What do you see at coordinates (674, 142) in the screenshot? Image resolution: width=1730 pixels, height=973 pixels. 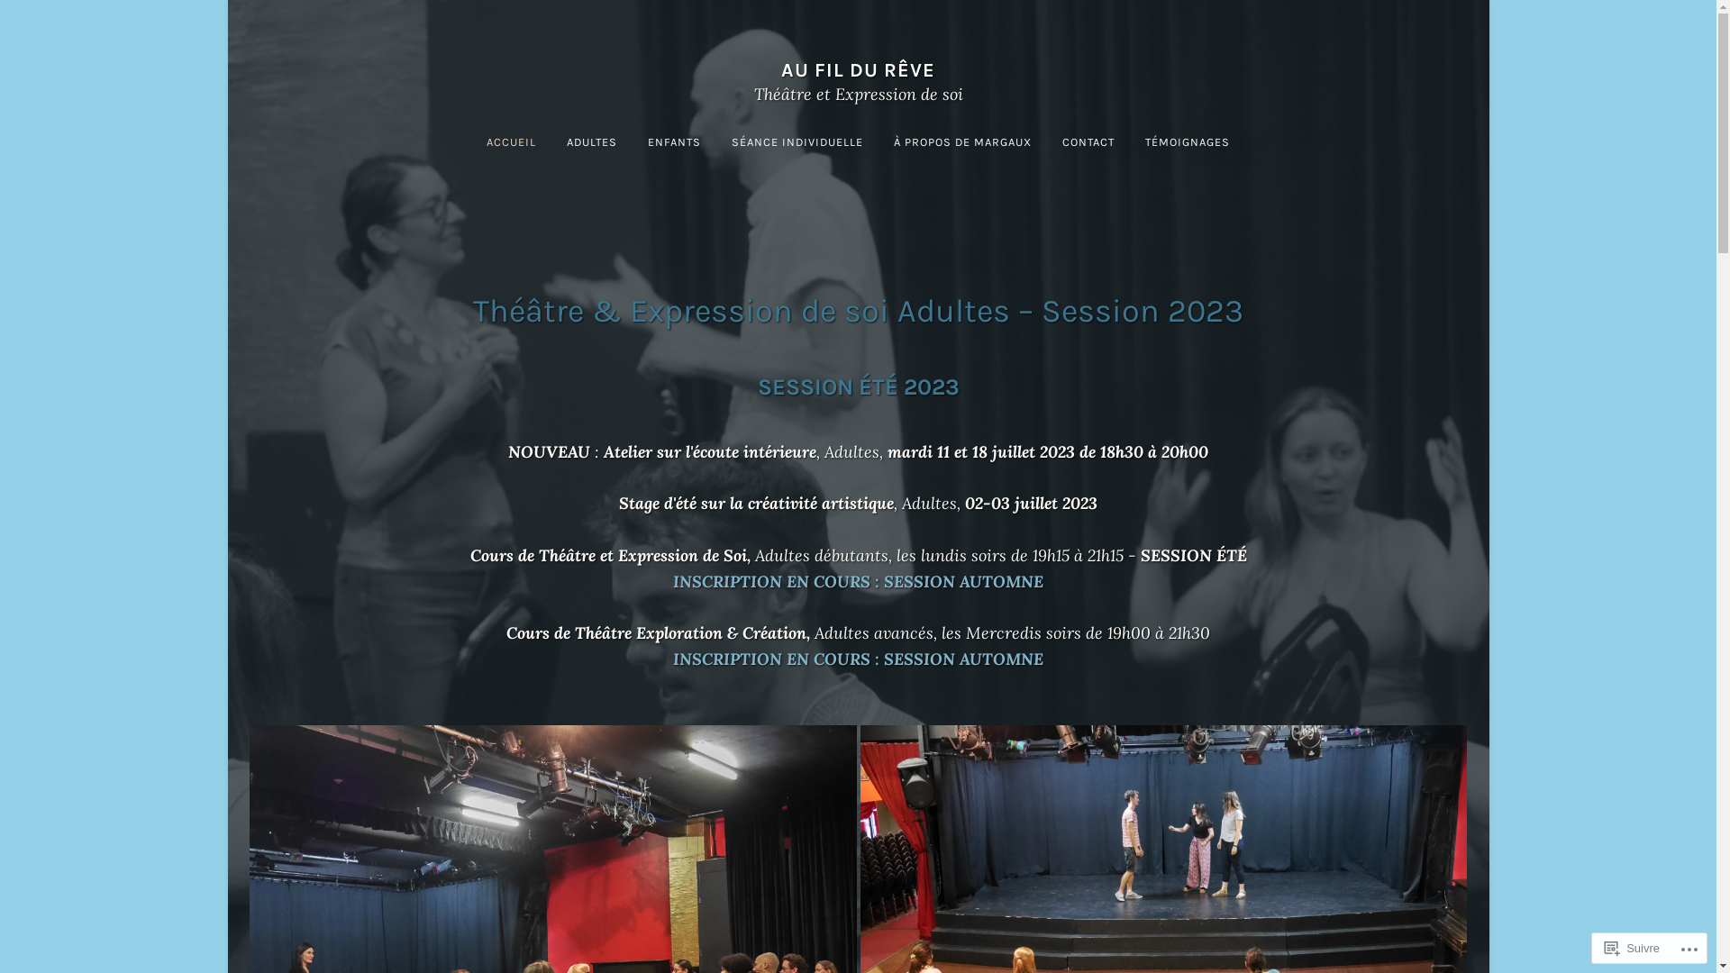 I see `ENFANTS` at bounding box center [674, 142].